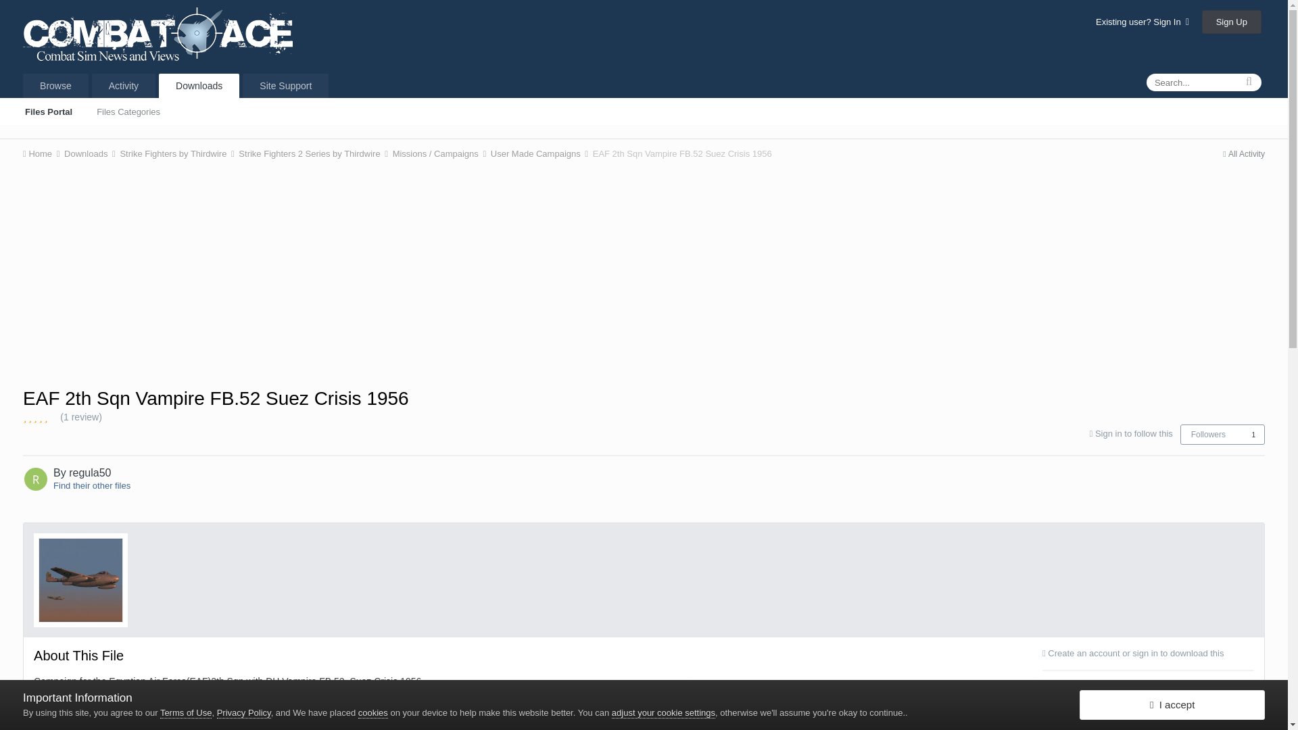 Image resolution: width=1298 pixels, height=730 pixels. I want to click on Go to the sign in page, so click(1134, 433).